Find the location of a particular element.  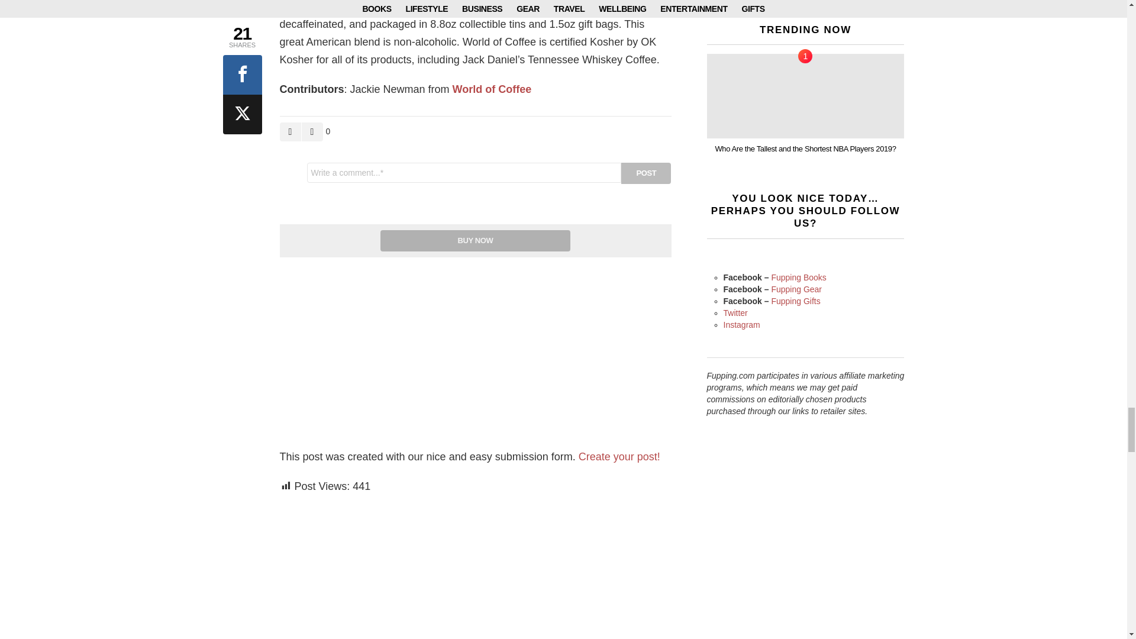

Post is located at coordinates (646, 173).